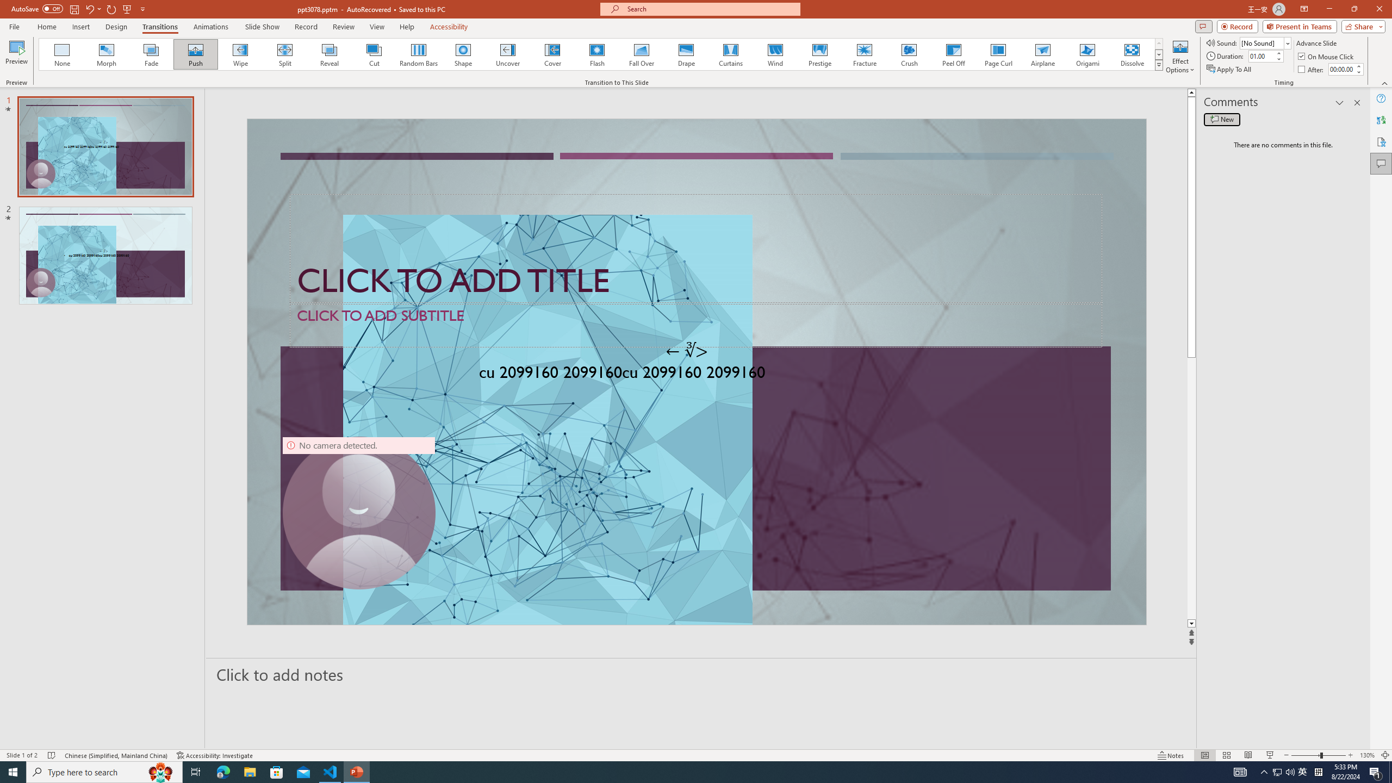  What do you see at coordinates (196, 54) in the screenshot?
I see `Push` at bounding box center [196, 54].